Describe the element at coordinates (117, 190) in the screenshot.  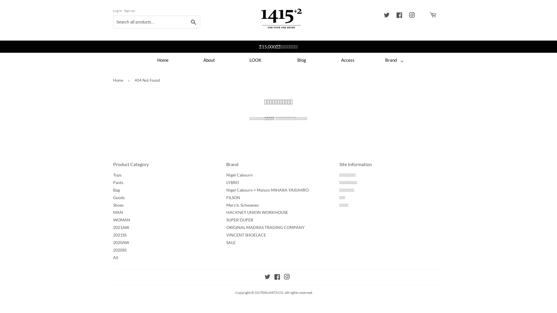
I see `Bag` at that location.